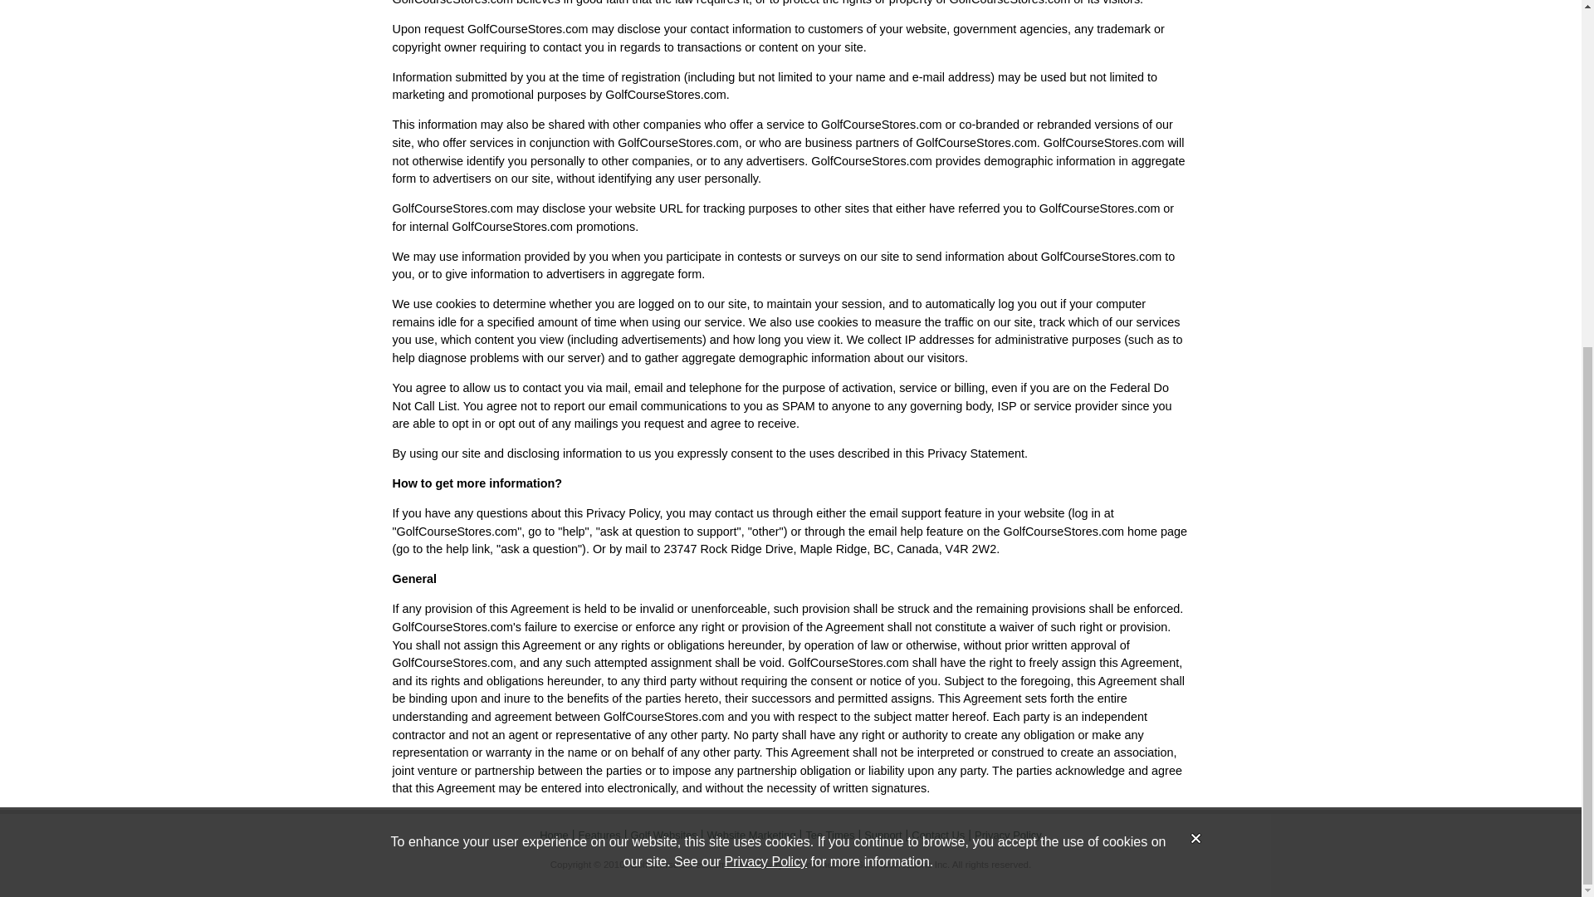 The height and width of the screenshot is (897, 1594). Describe the element at coordinates (663, 835) in the screenshot. I see `Golf Websites` at that location.